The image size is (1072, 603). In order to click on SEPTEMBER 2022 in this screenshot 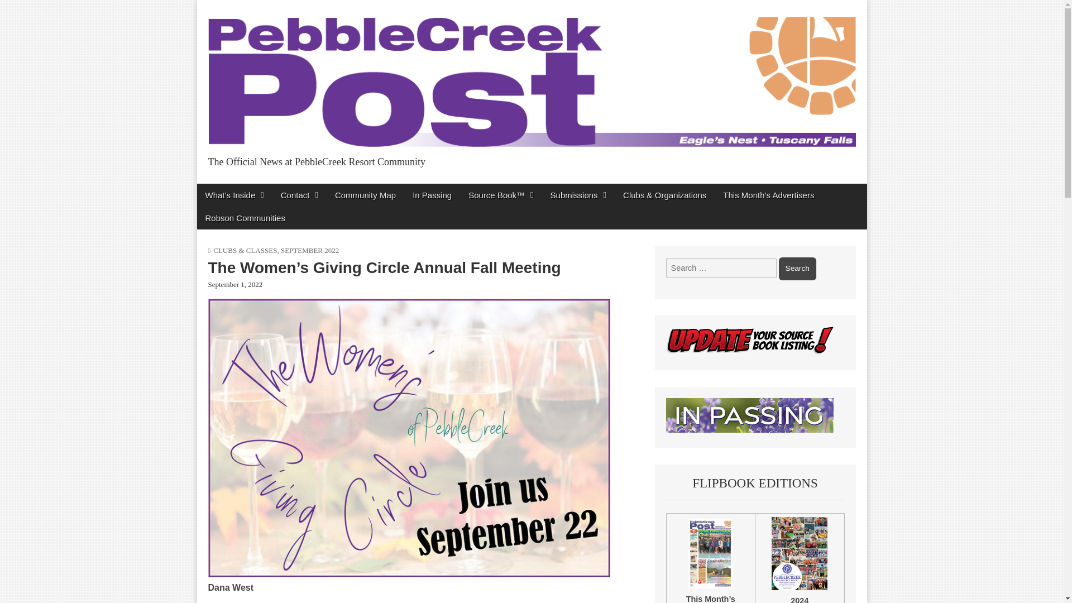, I will do `click(309, 250)`.